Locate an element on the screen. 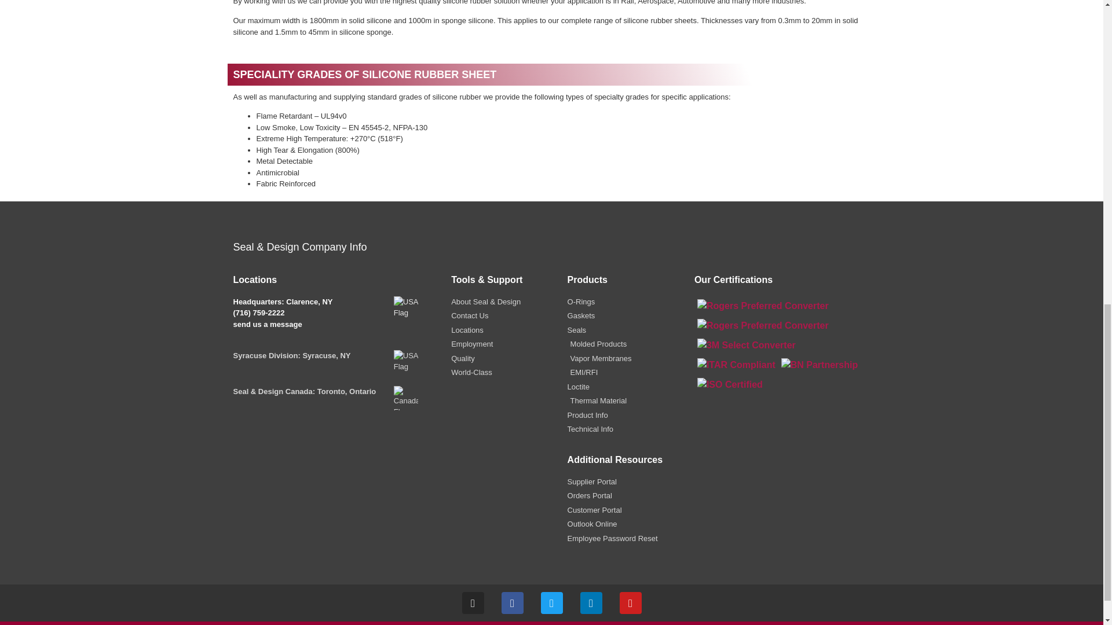 This screenshot has width=1112, height=625. USA Flag is located at coordinates (405, 362).